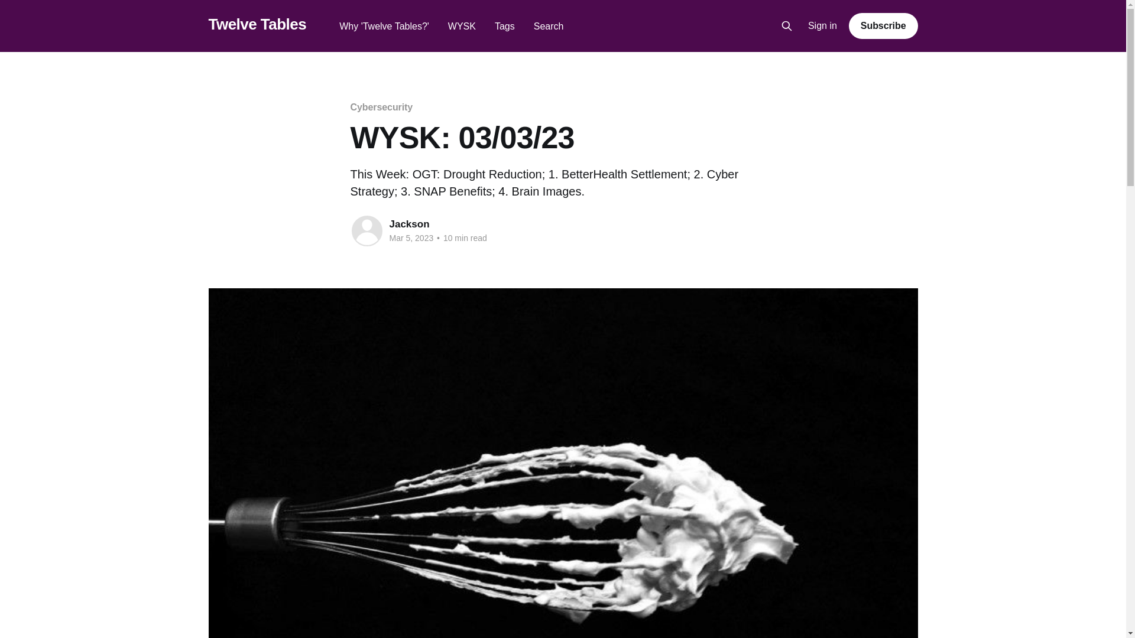 Image resolution: width=1135 pixels, height=638 pixels. I want to click on Twelve Tables, so click(257, 24).